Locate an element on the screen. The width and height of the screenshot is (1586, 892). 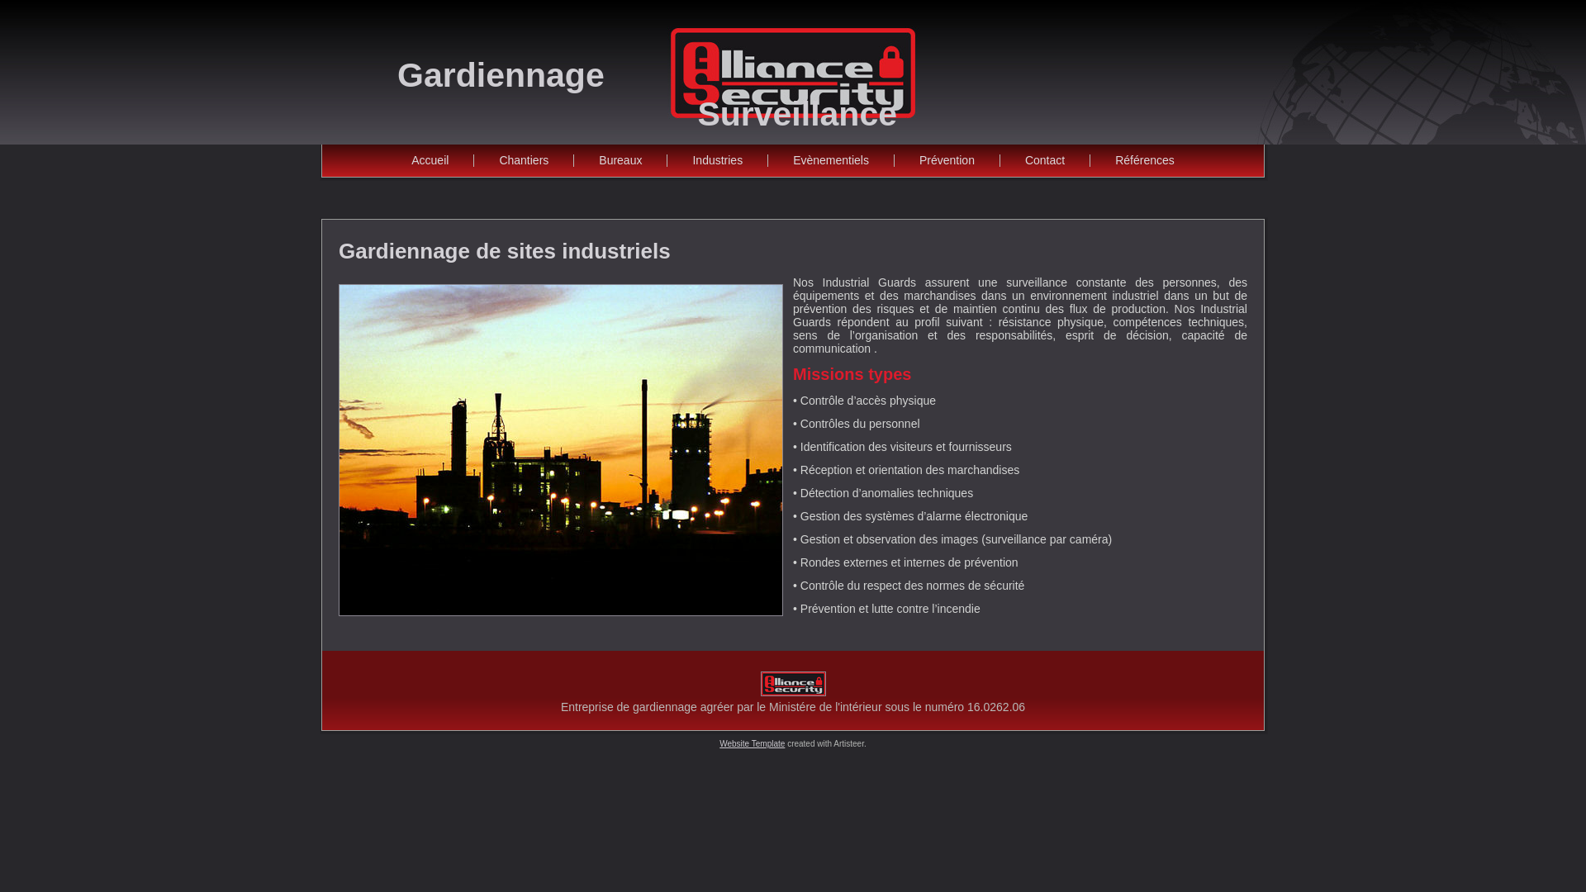
Website Template is located at coordinates (752, 743).